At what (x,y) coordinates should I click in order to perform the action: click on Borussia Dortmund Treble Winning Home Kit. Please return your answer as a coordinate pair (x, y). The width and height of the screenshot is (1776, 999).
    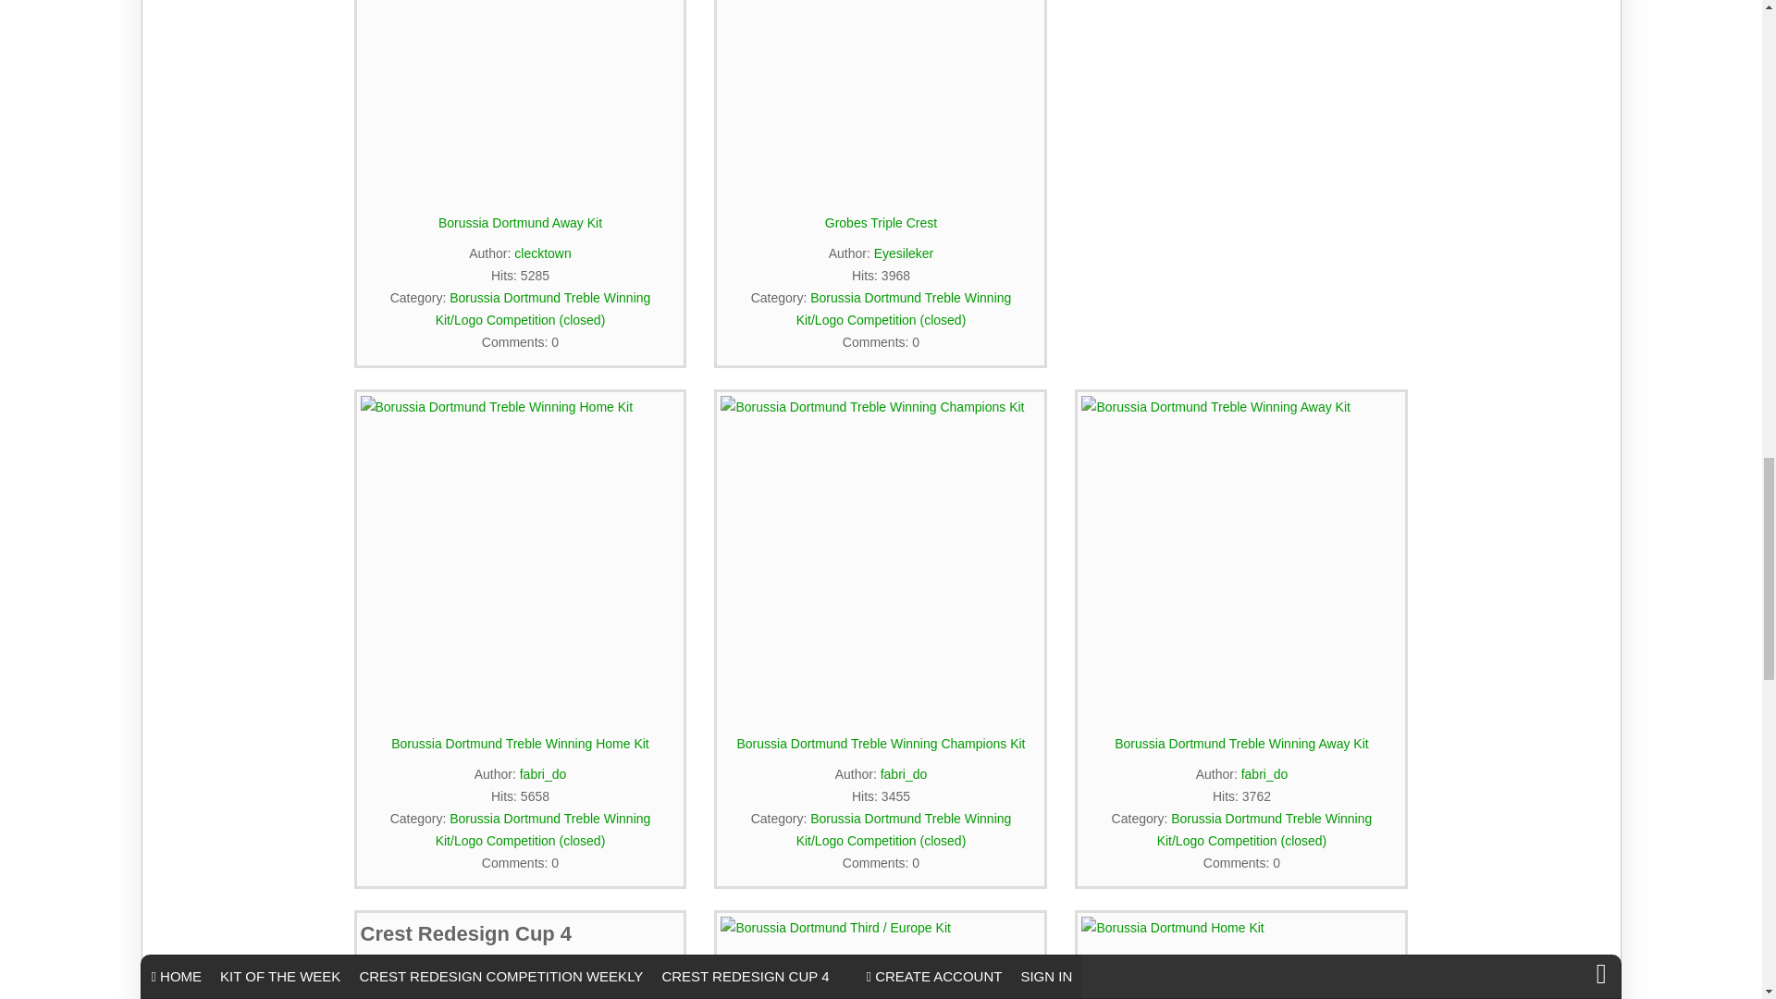
    Looking at the image, I should click on (520, 555).